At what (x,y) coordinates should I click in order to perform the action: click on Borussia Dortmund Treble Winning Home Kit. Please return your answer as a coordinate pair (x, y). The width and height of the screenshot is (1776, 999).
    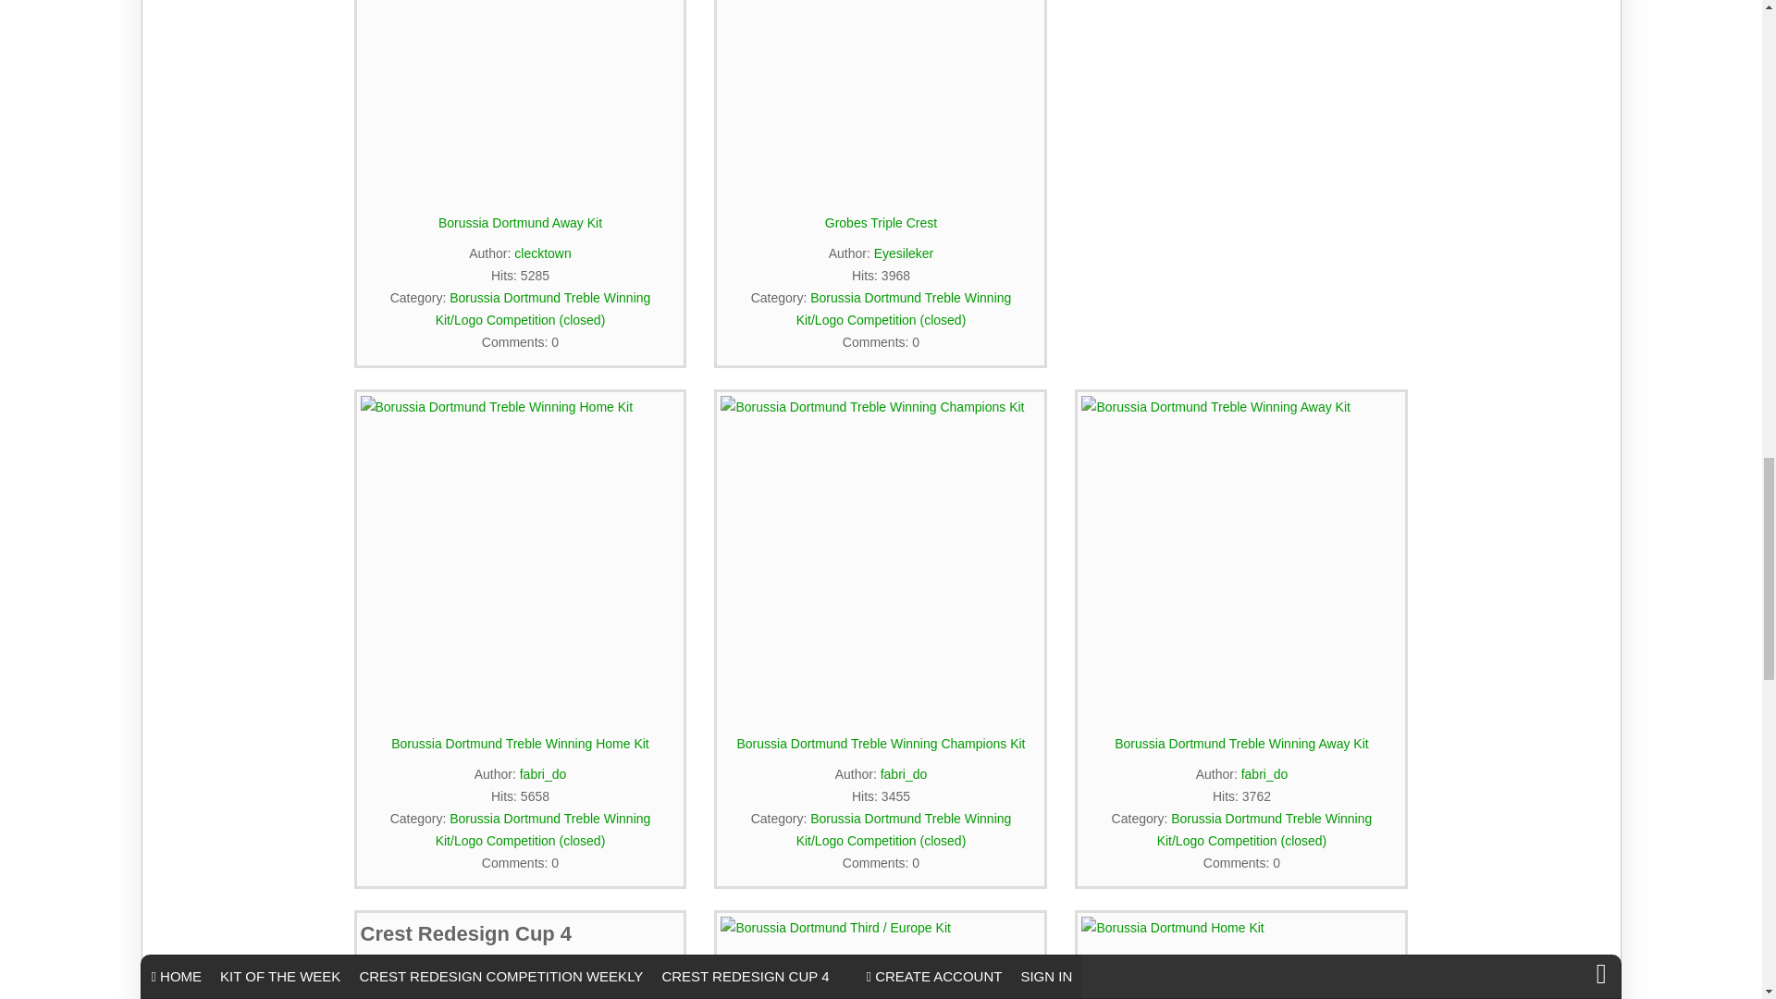
    Looking at the image, I should click on (520, 555).